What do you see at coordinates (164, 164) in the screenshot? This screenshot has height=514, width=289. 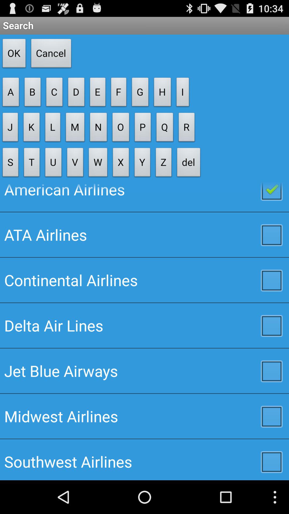 I see `turn on item next to the p item` at bounding box center [164, 164].